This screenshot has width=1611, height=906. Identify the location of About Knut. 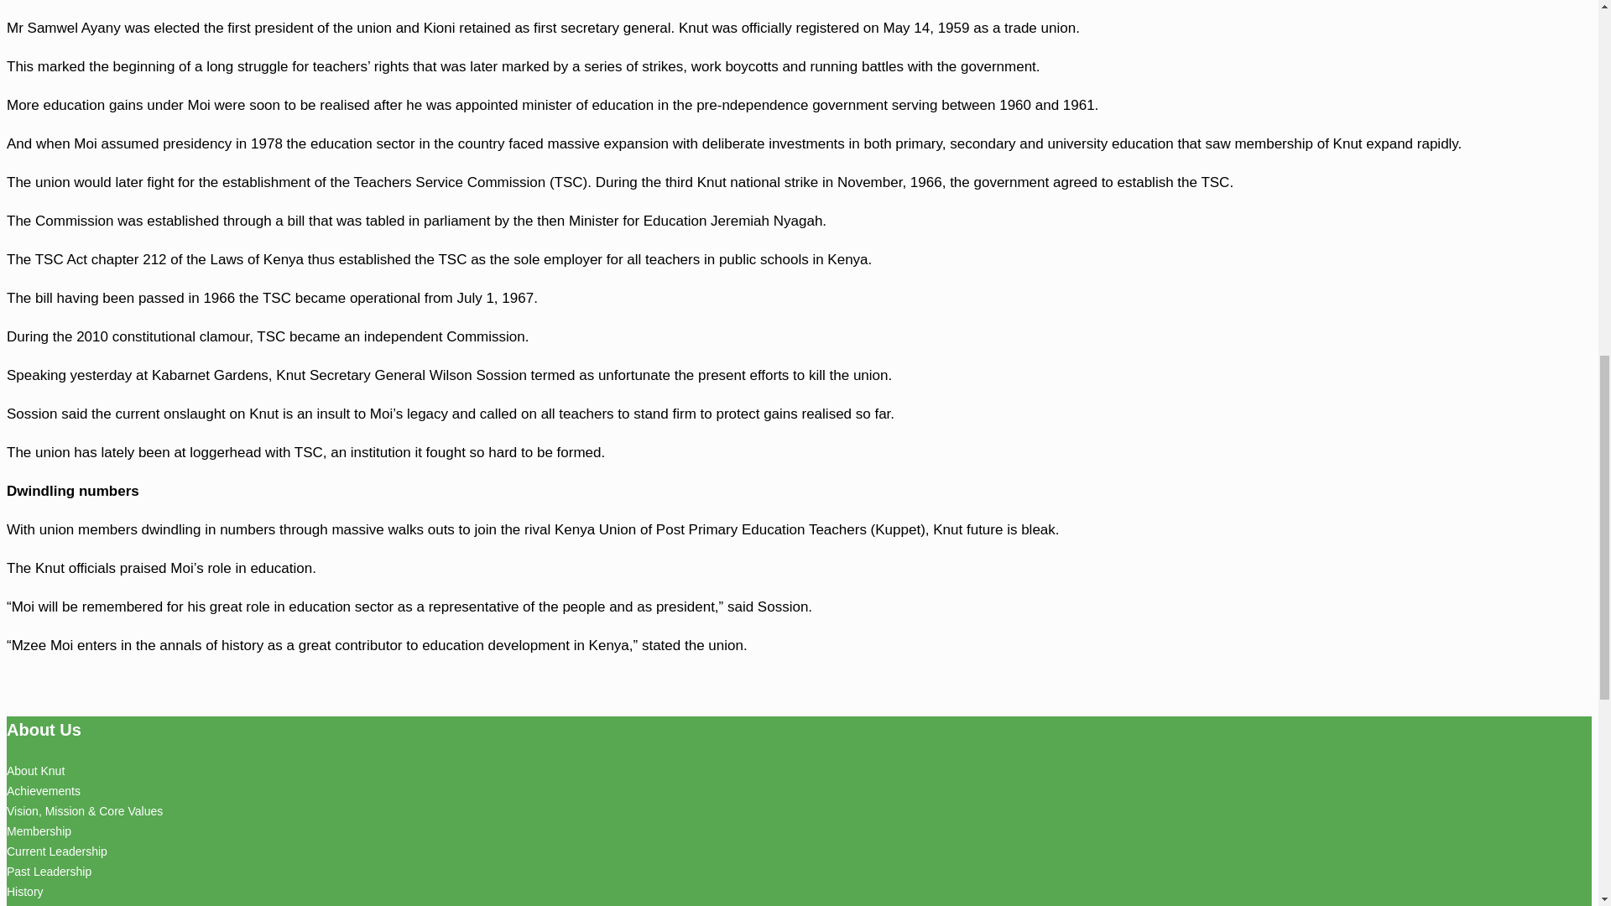
(35, 770).